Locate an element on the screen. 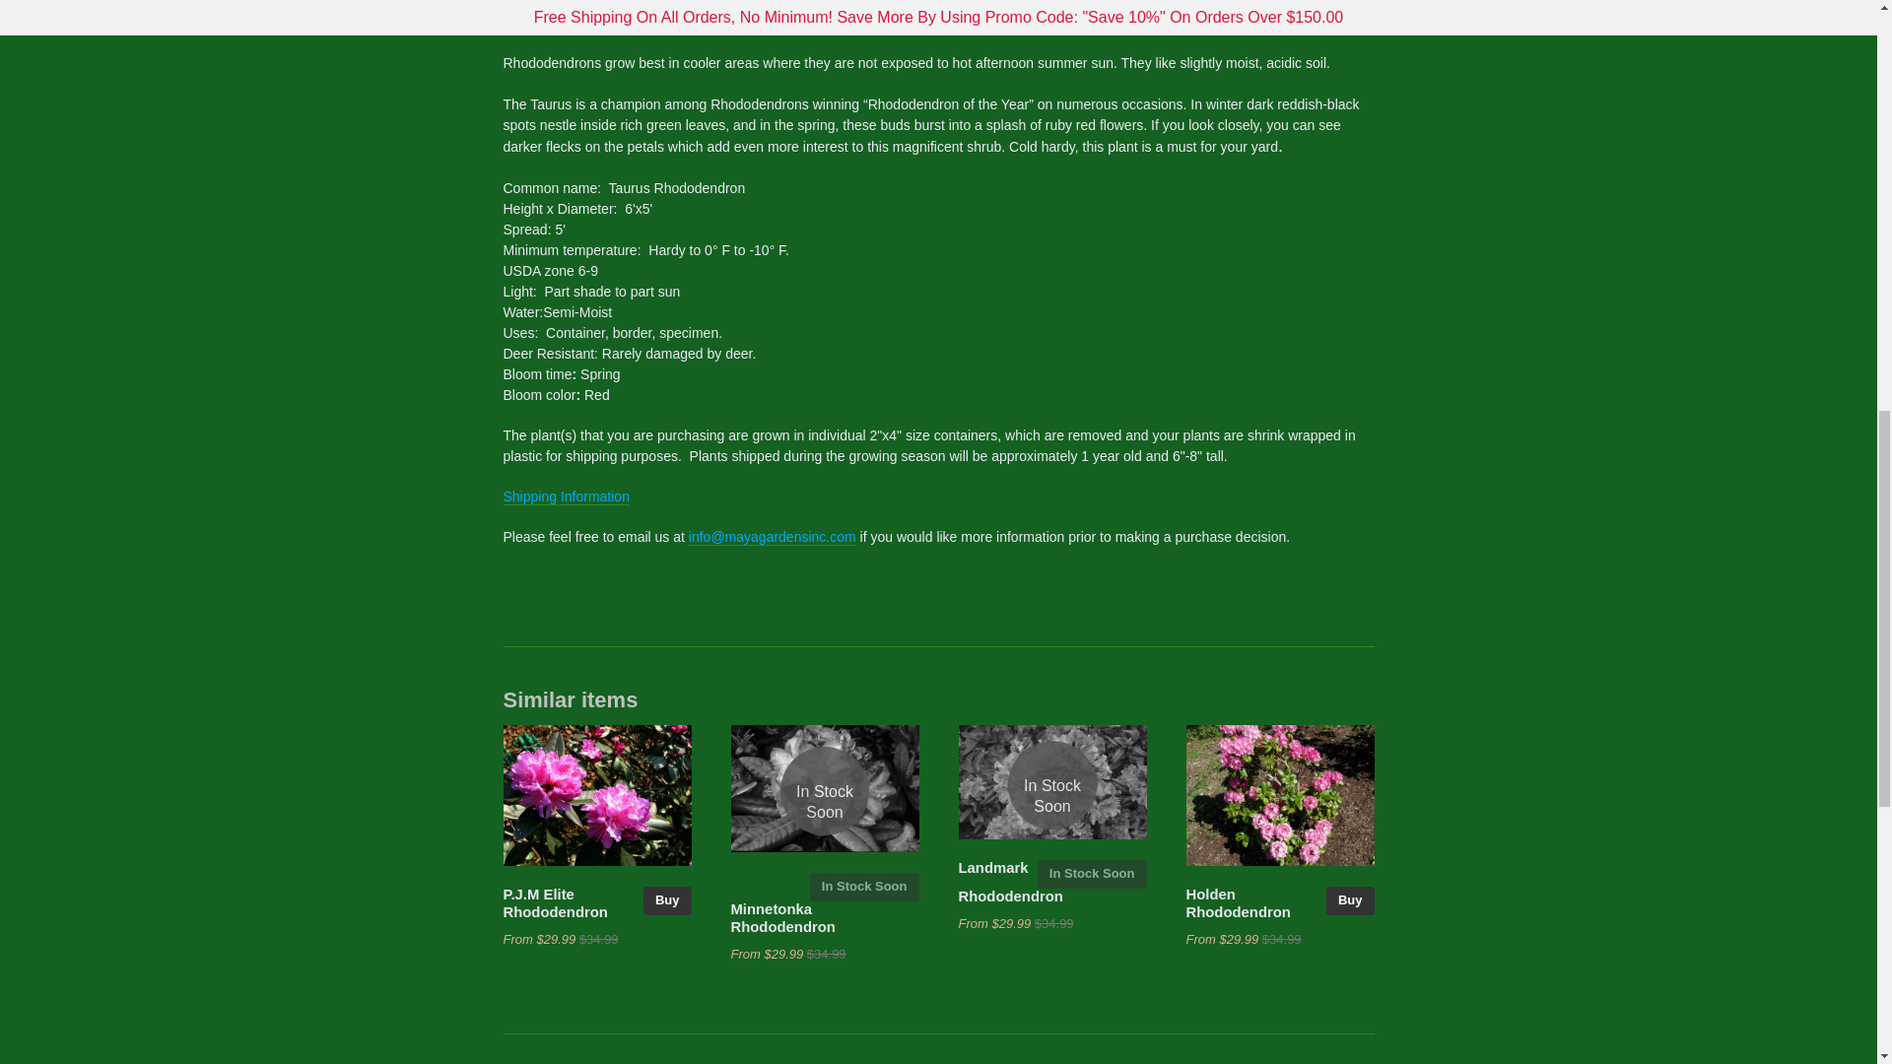  Holden Rhododendron is located at coordinates (1238, 902).